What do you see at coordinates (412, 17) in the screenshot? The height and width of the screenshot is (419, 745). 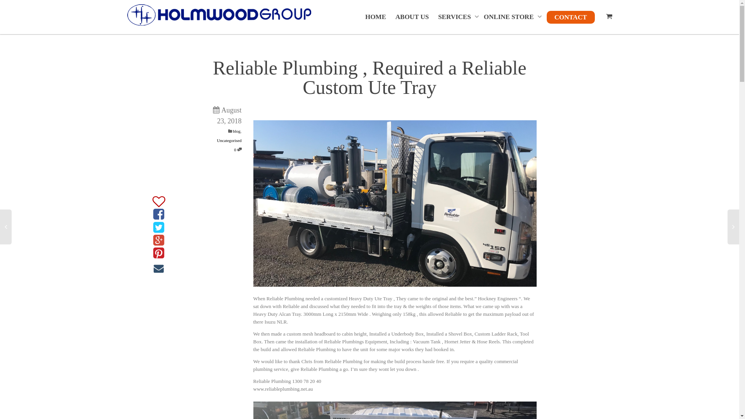 I see `ABOUT US` at bounding box center [412, 17].